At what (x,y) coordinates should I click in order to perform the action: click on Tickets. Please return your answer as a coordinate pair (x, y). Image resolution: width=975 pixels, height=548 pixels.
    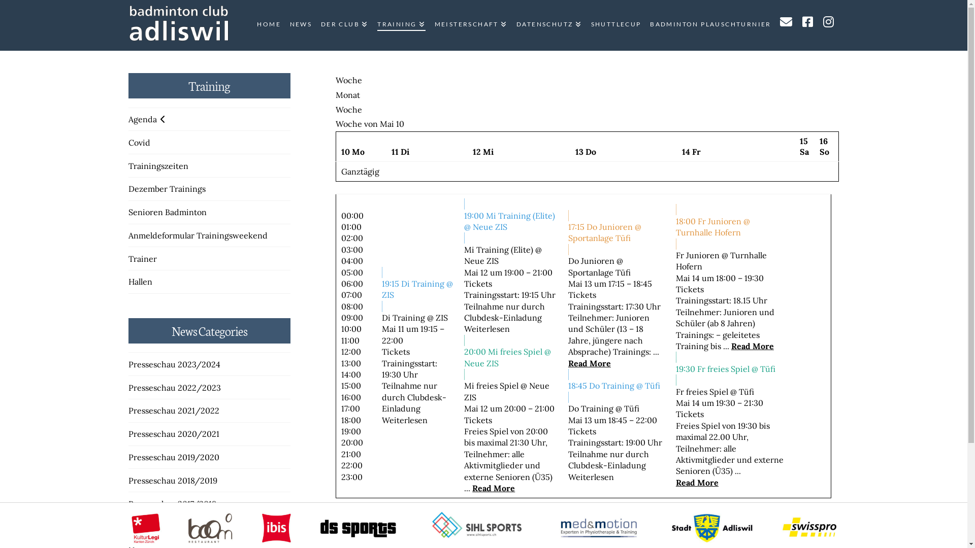
    Looking at the image, I should click on (582, 431).